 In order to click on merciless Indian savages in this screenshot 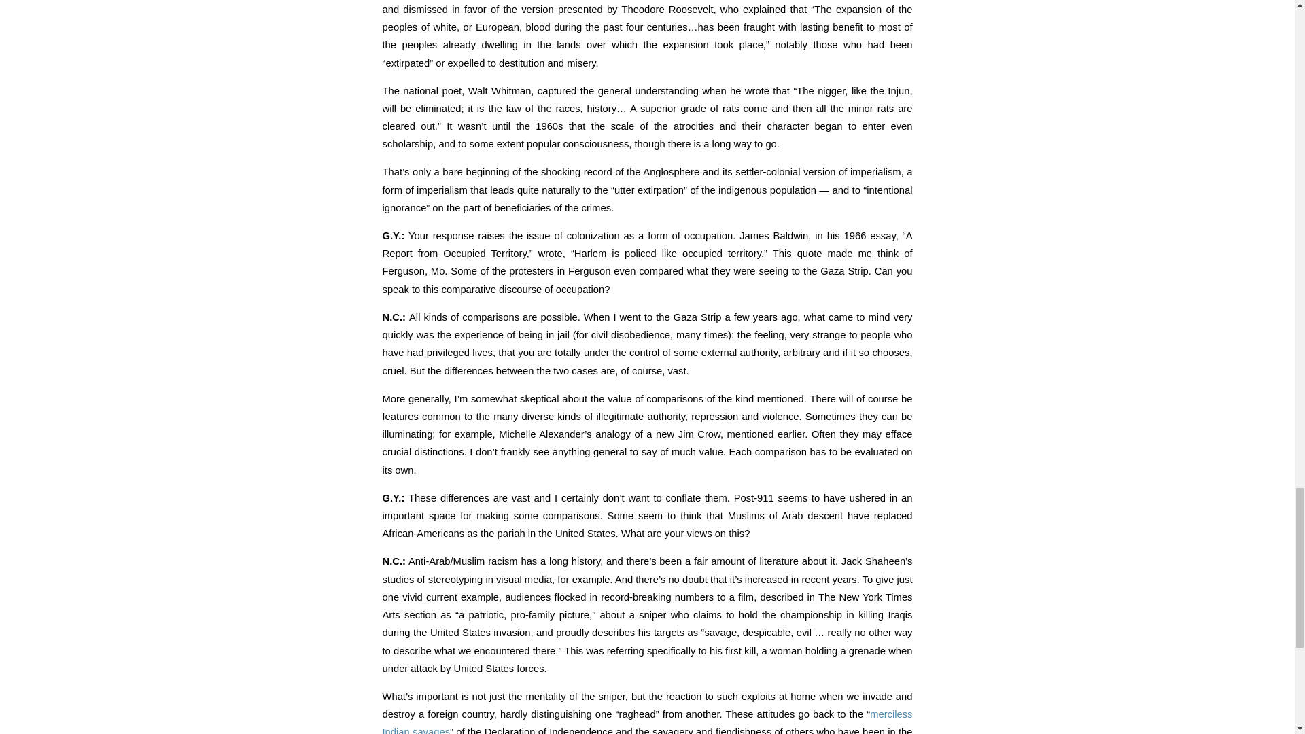, I will do `click(647, 722)`.